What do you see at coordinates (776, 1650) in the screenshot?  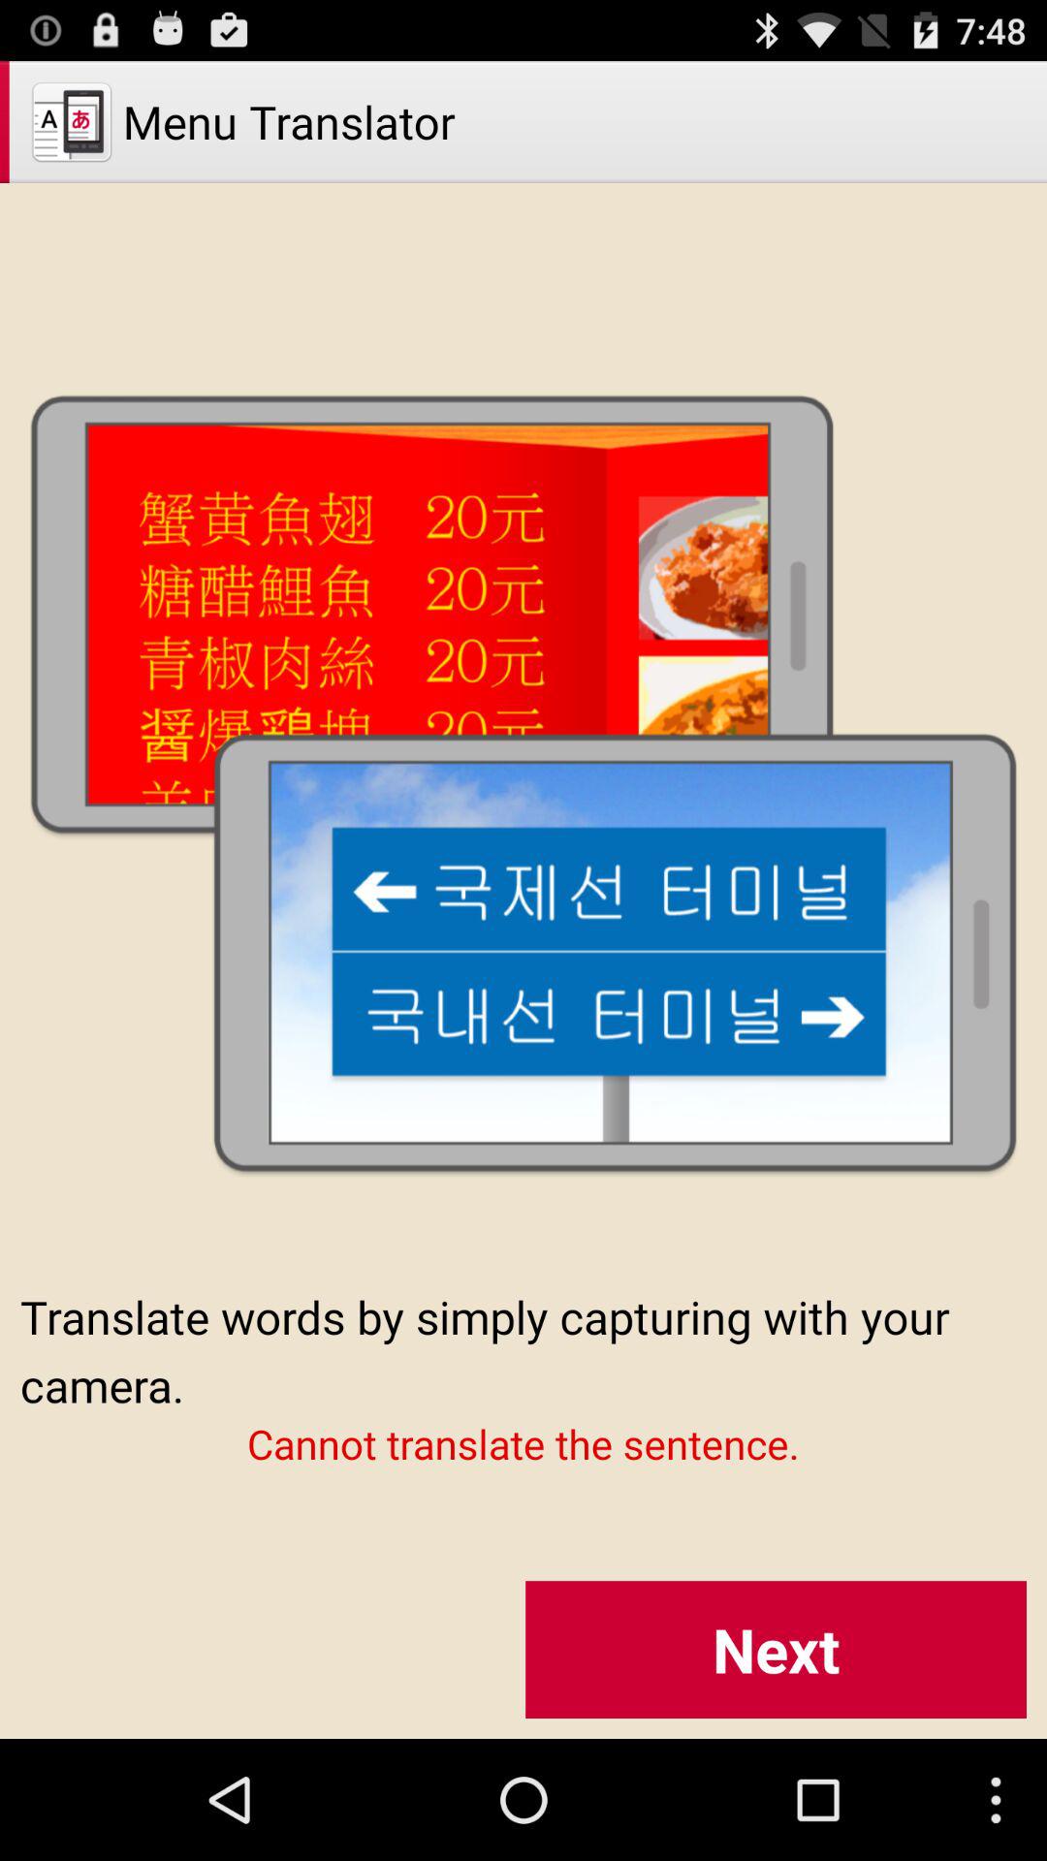 I see `open the item below the cannot translate the` at bounding box center [776, 1650].